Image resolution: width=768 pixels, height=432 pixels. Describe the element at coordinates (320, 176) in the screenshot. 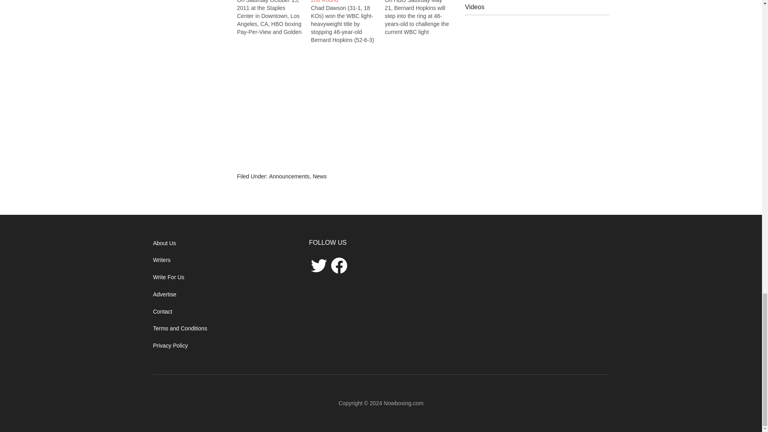

I see `News` at that location.